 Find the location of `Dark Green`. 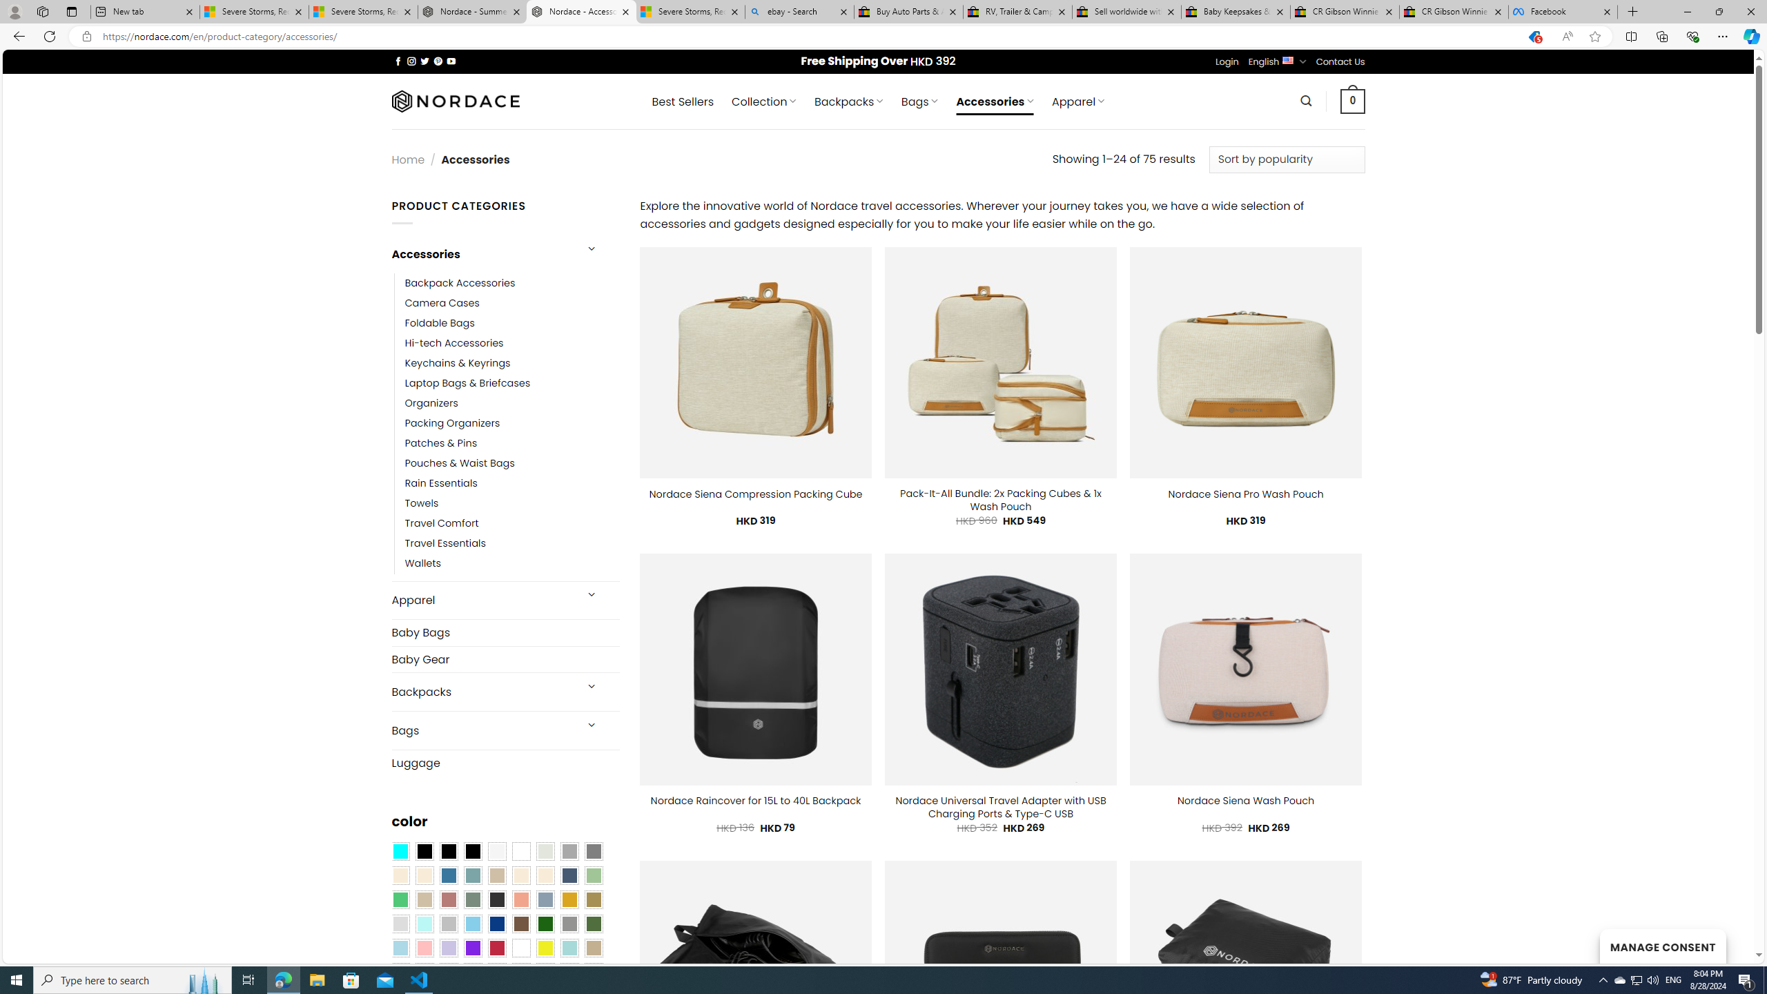

Dark Green is located at coordinates (545, 924).